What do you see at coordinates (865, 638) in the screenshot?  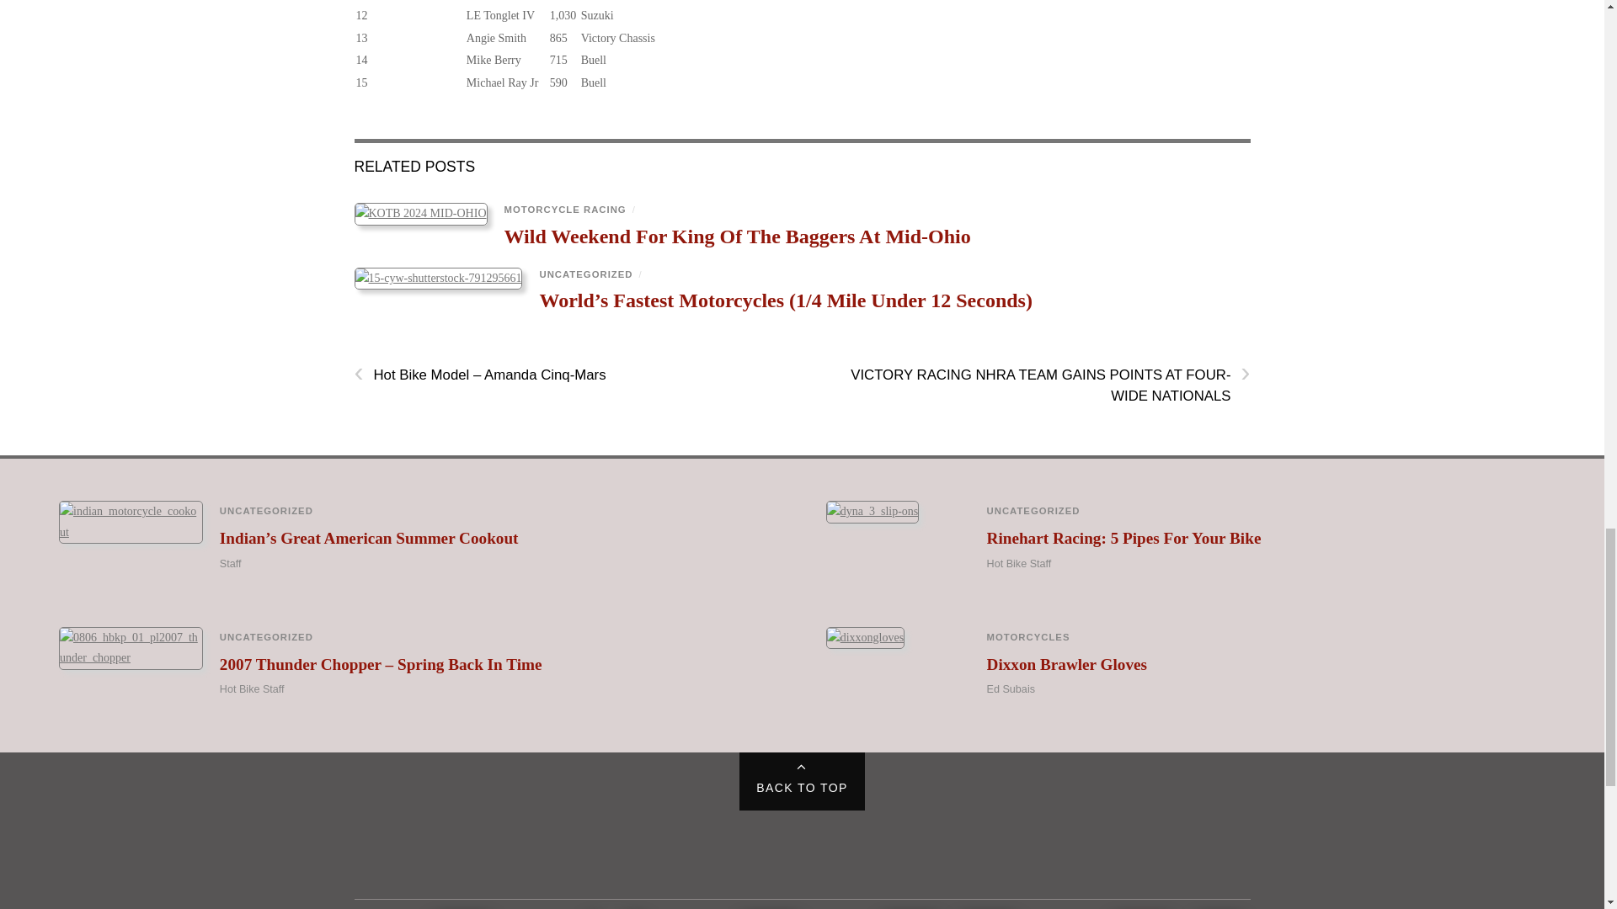 I see `dixxongloves` at bounding box center [865, 638].